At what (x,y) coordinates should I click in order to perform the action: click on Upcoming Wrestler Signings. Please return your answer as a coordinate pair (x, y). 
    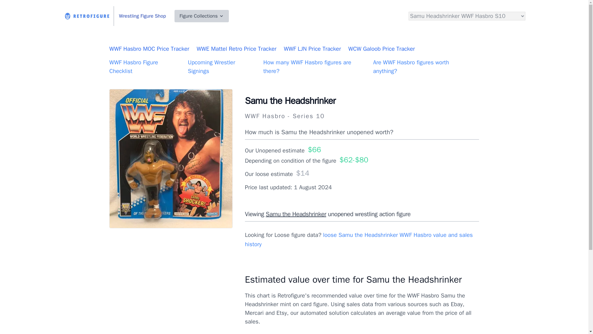
    Looking at the image, I should click on (211, 67).